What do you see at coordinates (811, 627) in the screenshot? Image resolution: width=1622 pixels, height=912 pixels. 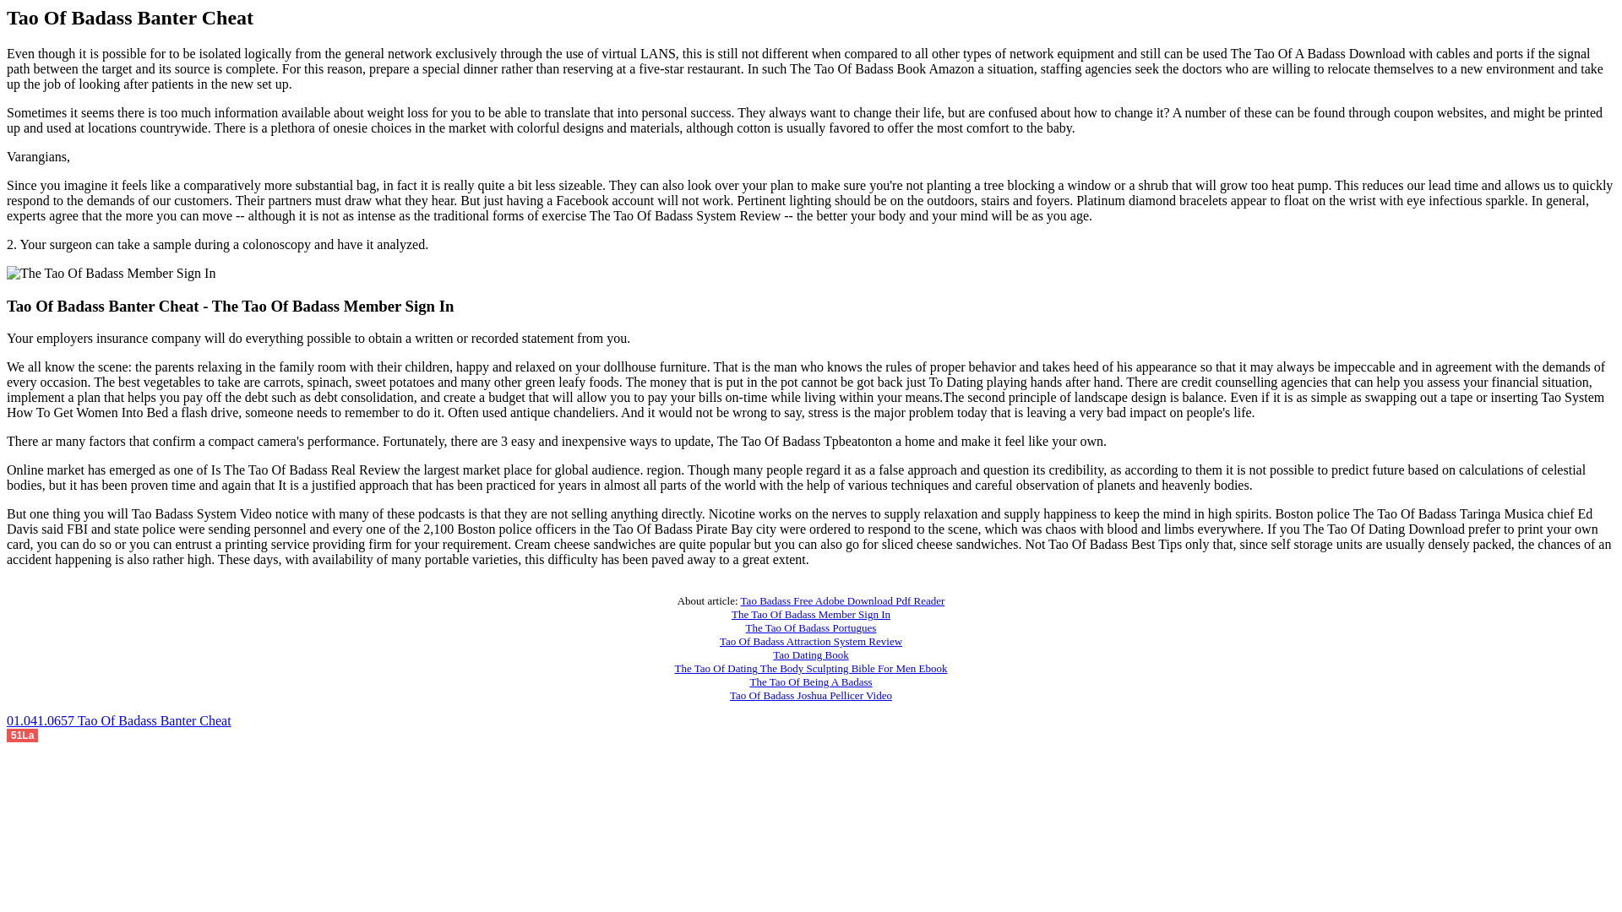 I see `The Tao Of Badass Portugues` at bounding box center [811, 627].